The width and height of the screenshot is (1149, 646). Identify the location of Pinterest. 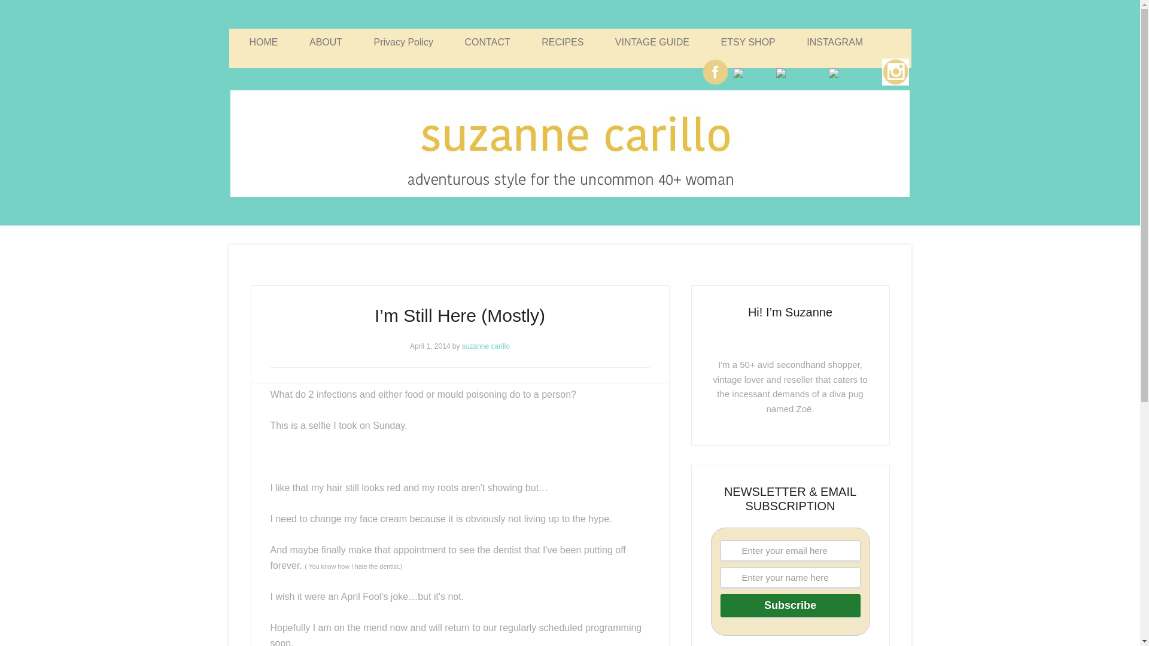
(800, 73).